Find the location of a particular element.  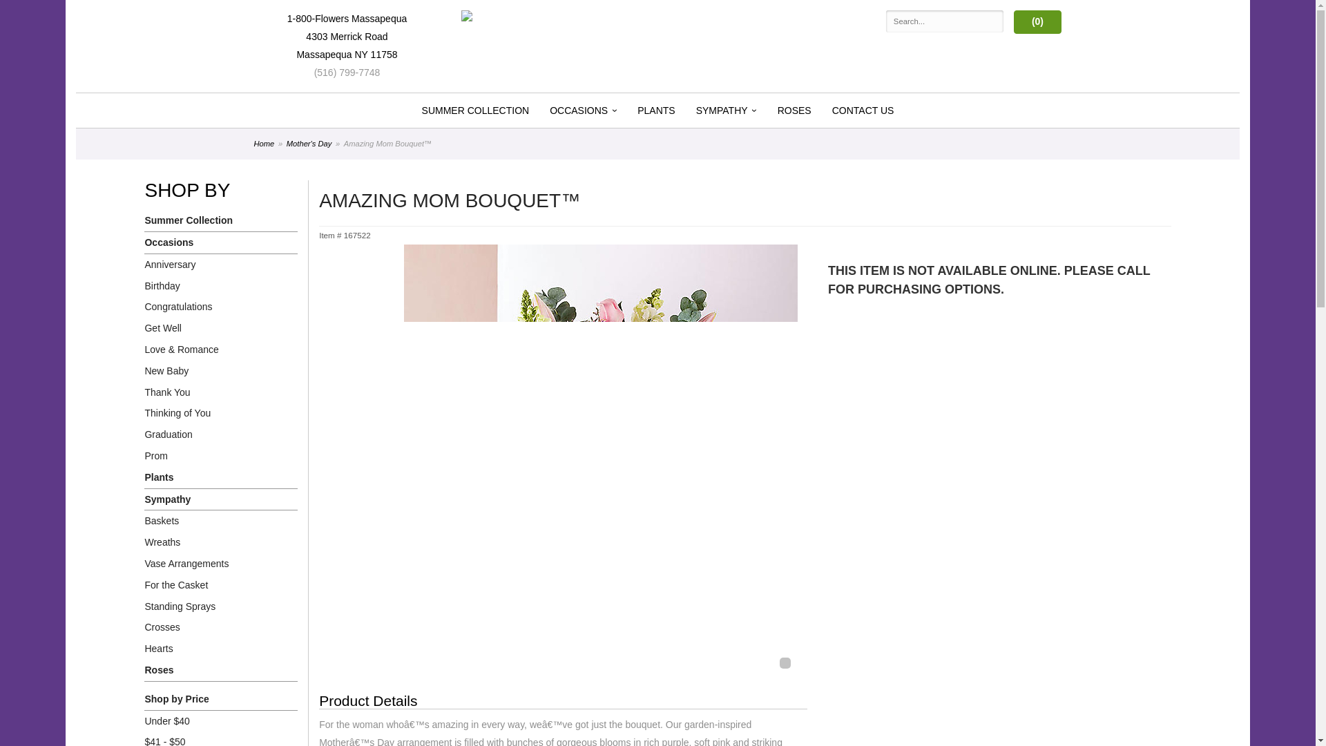

Get Well is located at coordinates (221, 329).